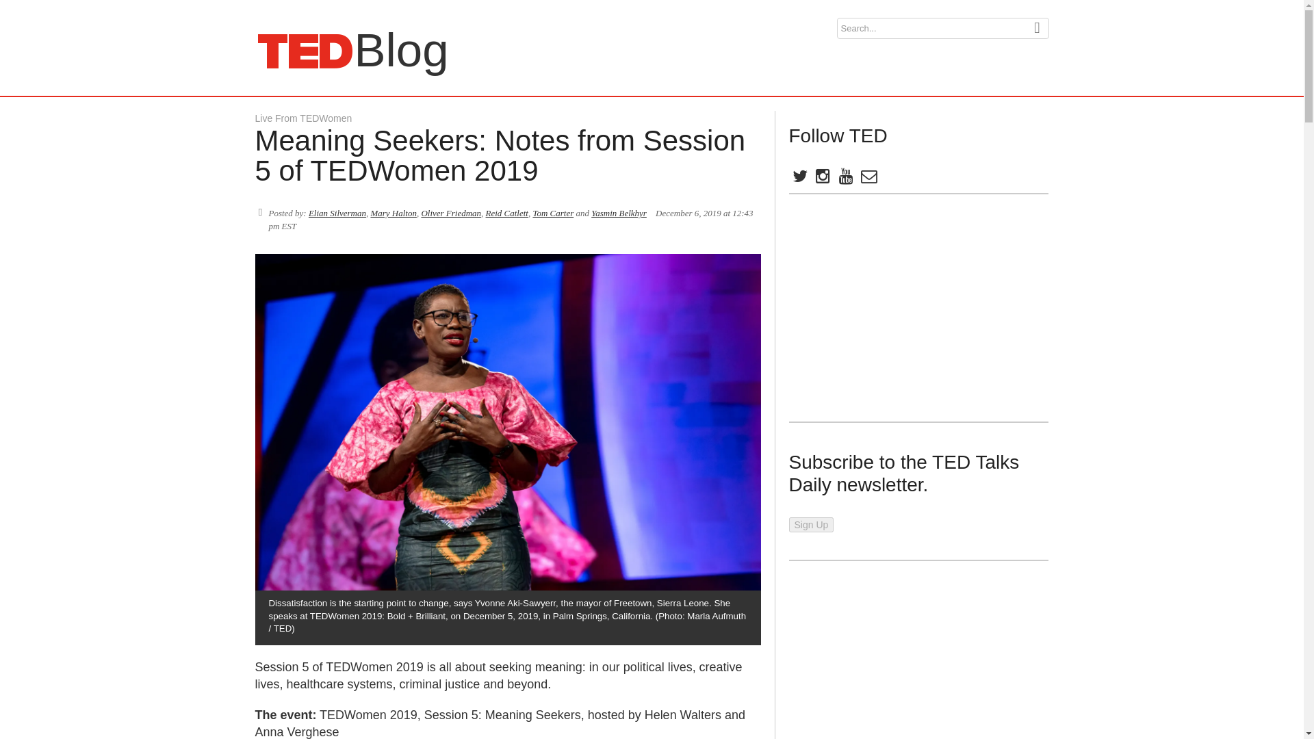  What do you see at coordinates (891, 308) in the screenshot?
I see `3rd party ad content` at bounding box center [891, 308].